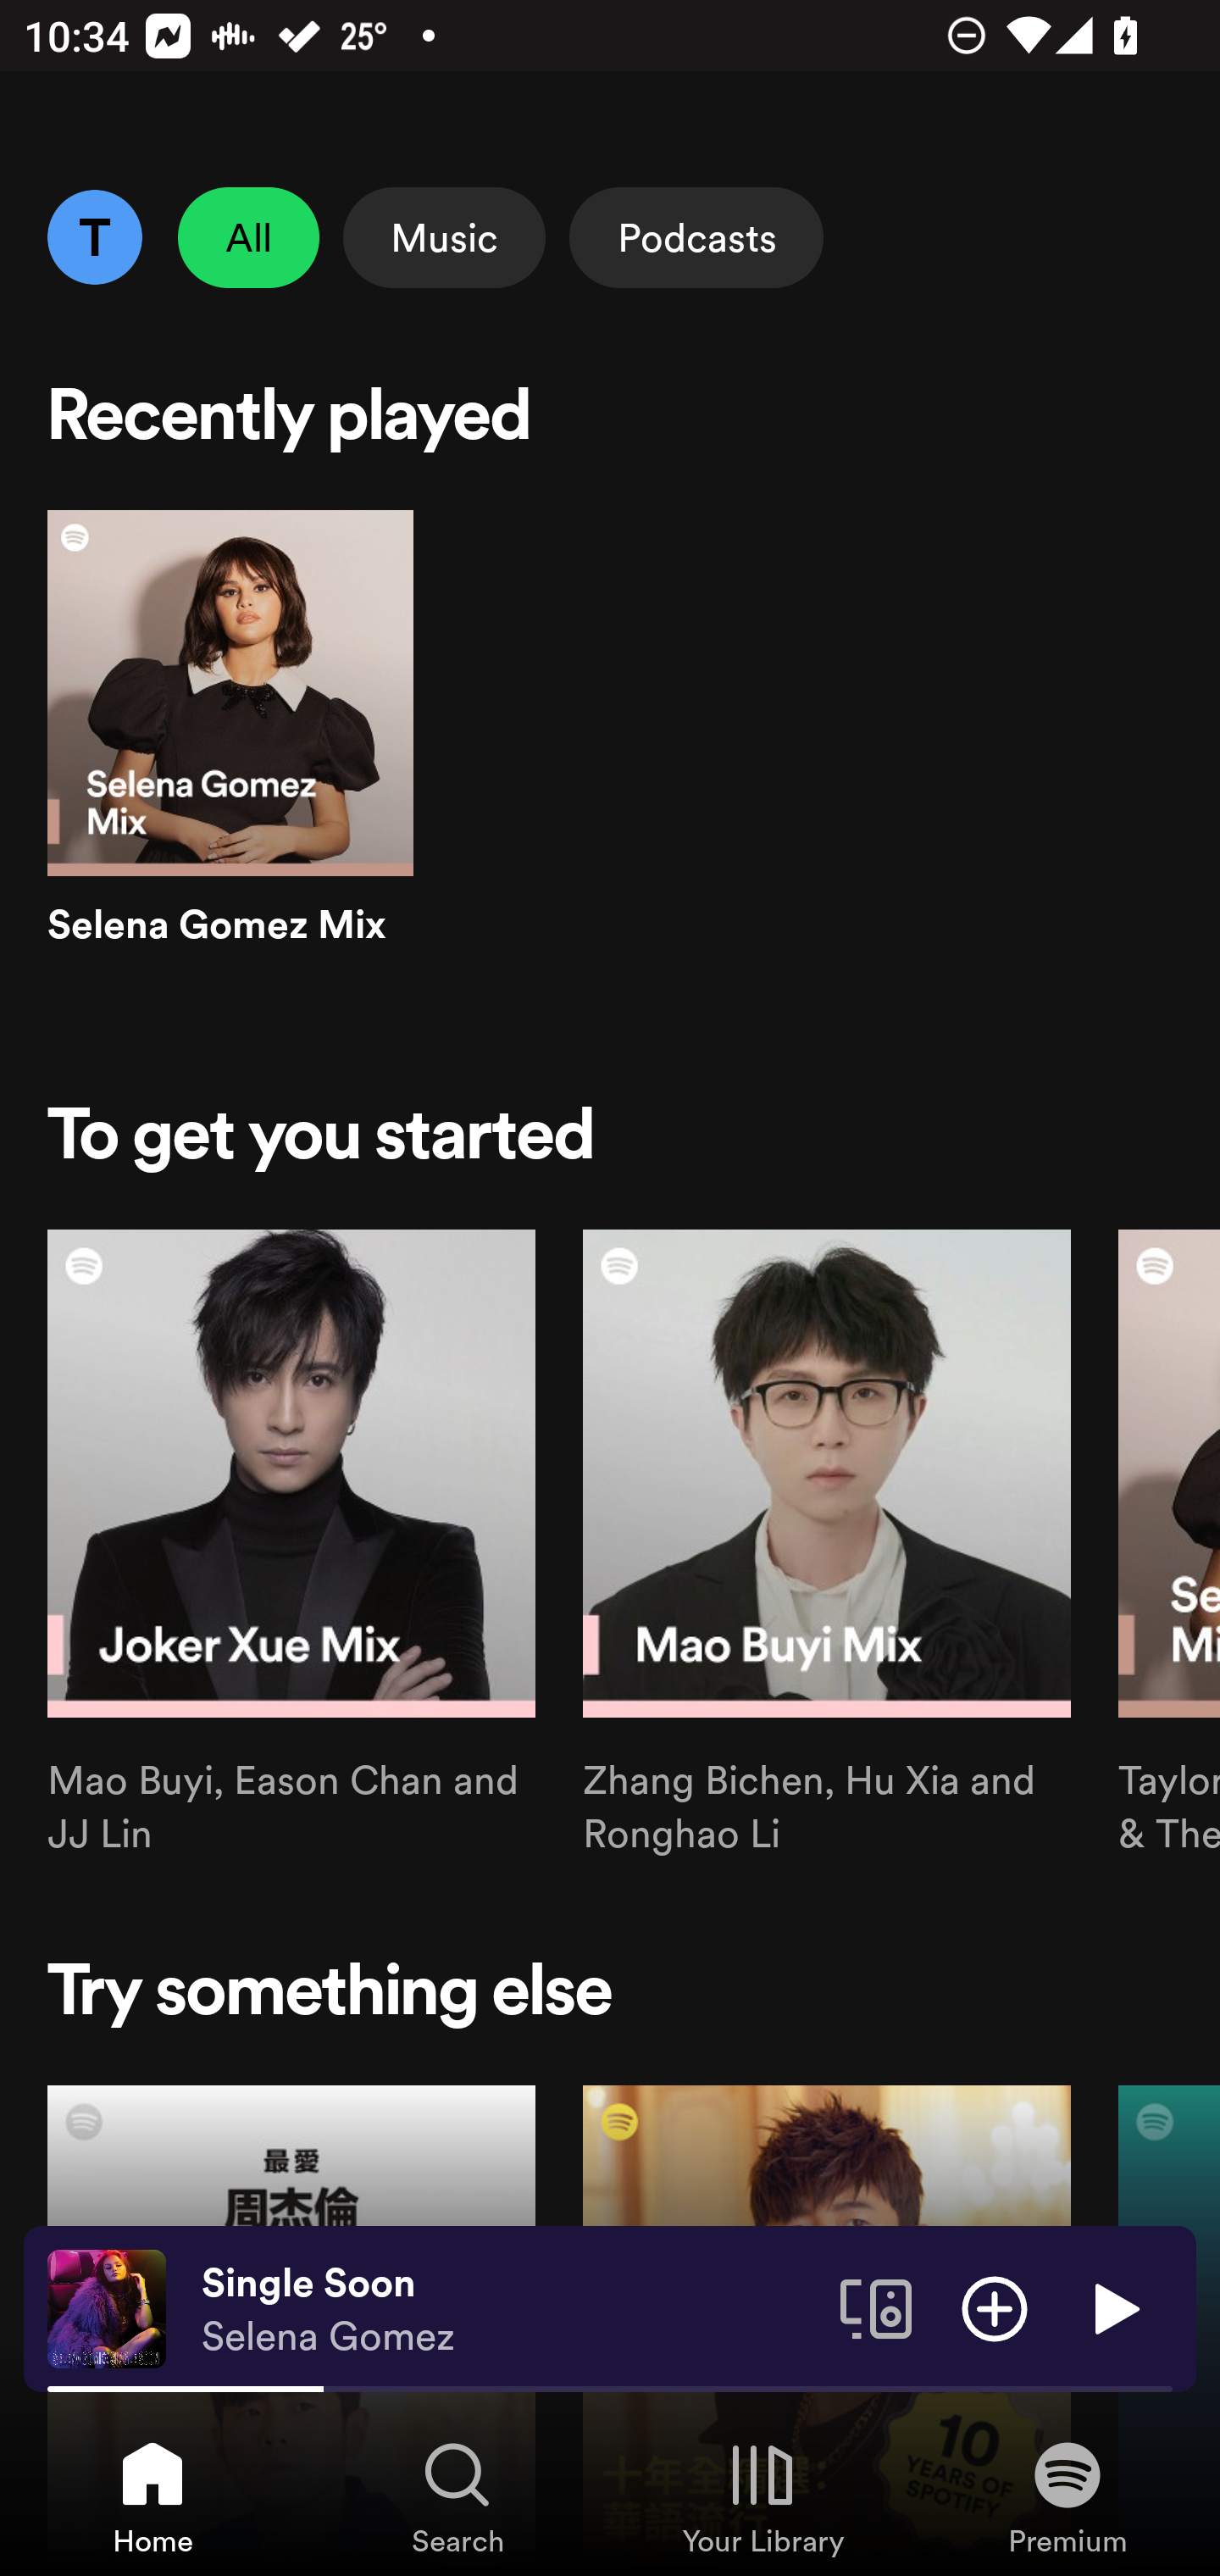 The image size is (1220, 2576). Describe the element at coordinates (762, 2496) in the screenshot. I see `Your Library, Tab 3 of 4 Your Library Your Library` at that location.